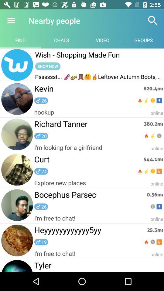 This screenshot has width=164, height=291. What do you see at coordinates (153, 21) in the screenshot?
I see `click item next to the video item` at bounding box center [153, 21].